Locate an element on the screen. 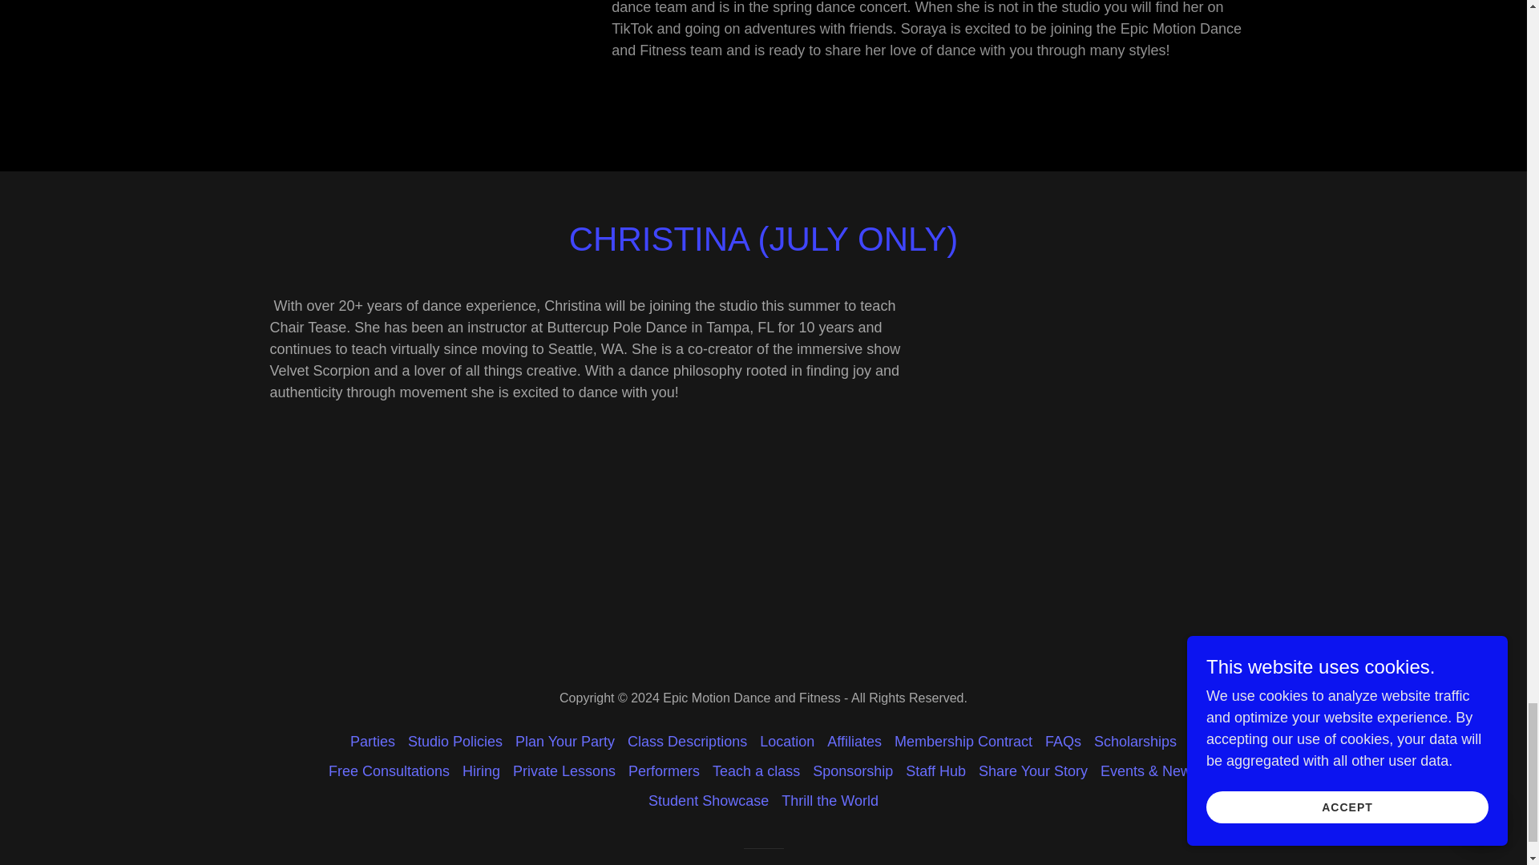  Class Descriptions is located at coordinates (688, 742).